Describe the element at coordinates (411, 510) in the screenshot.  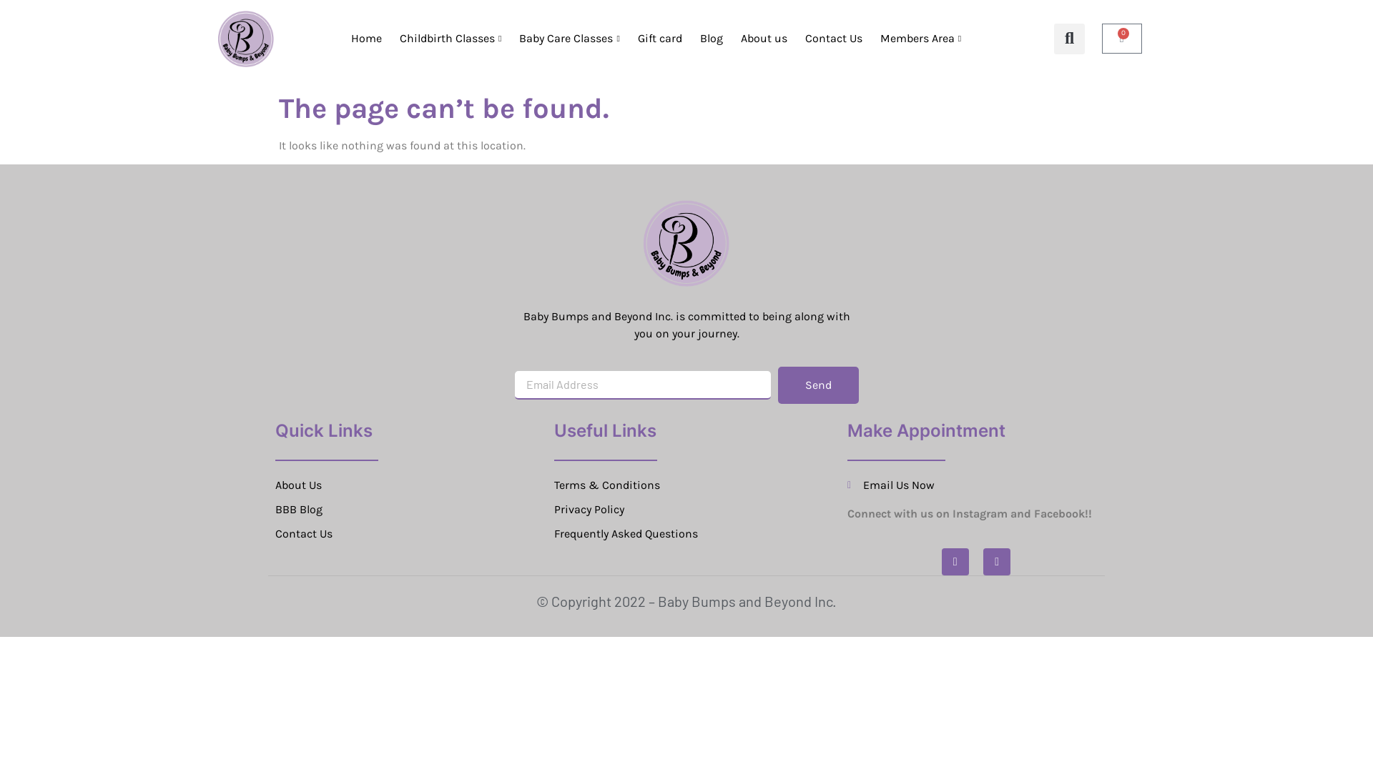
I see `BBB Blog` at that location.